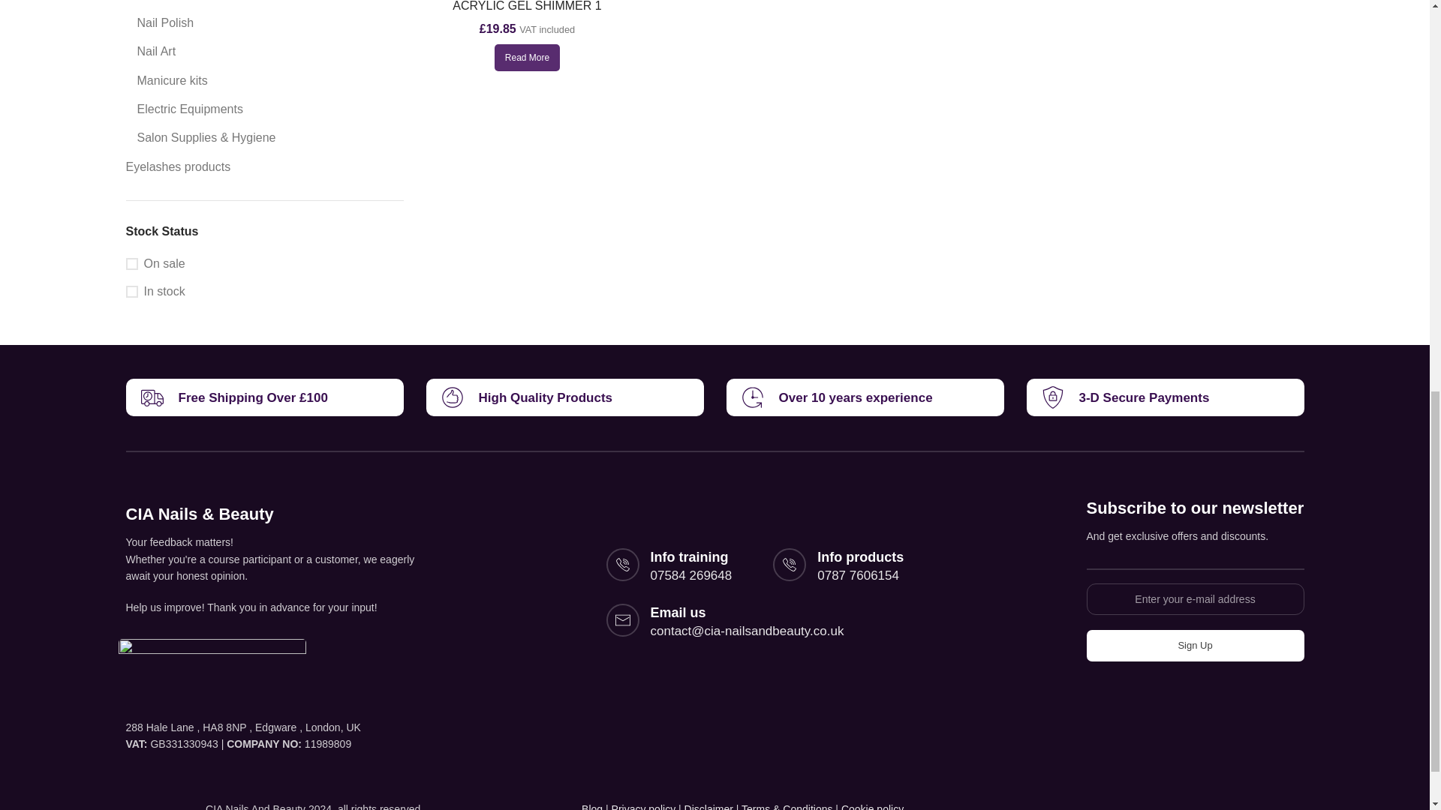 The image size is (1441, 810). I want to click on discla, so click(787, 807).